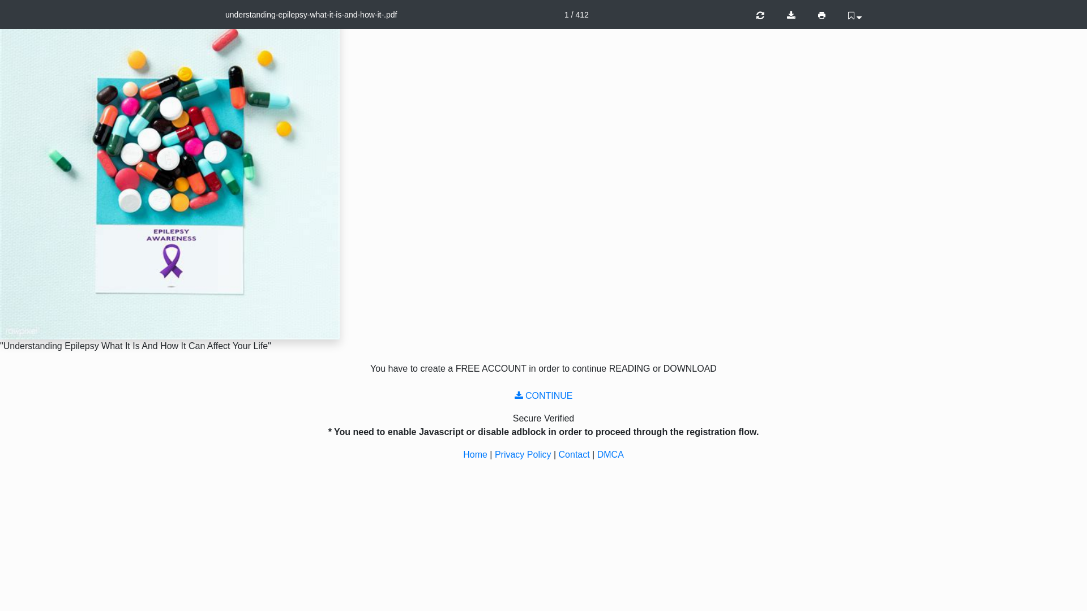  What do you see at coordinates (476, 455) in the screenshot?
I see `Home` at bounding box center [476, 455].